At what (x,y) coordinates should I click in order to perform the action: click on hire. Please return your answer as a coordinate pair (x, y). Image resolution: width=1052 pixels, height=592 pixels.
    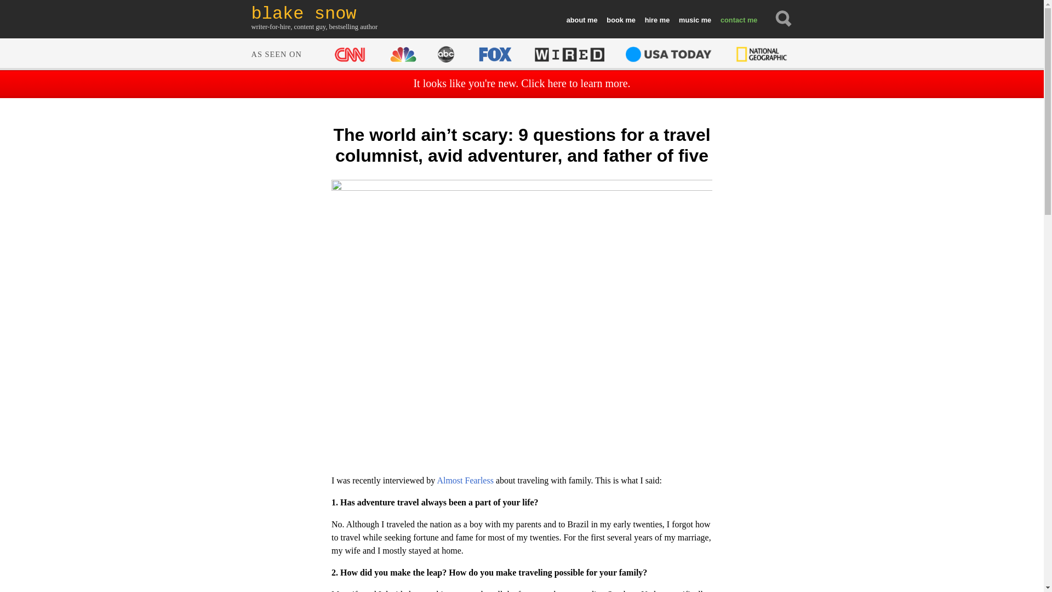
    Looking at the image, I should click on (656, 20).